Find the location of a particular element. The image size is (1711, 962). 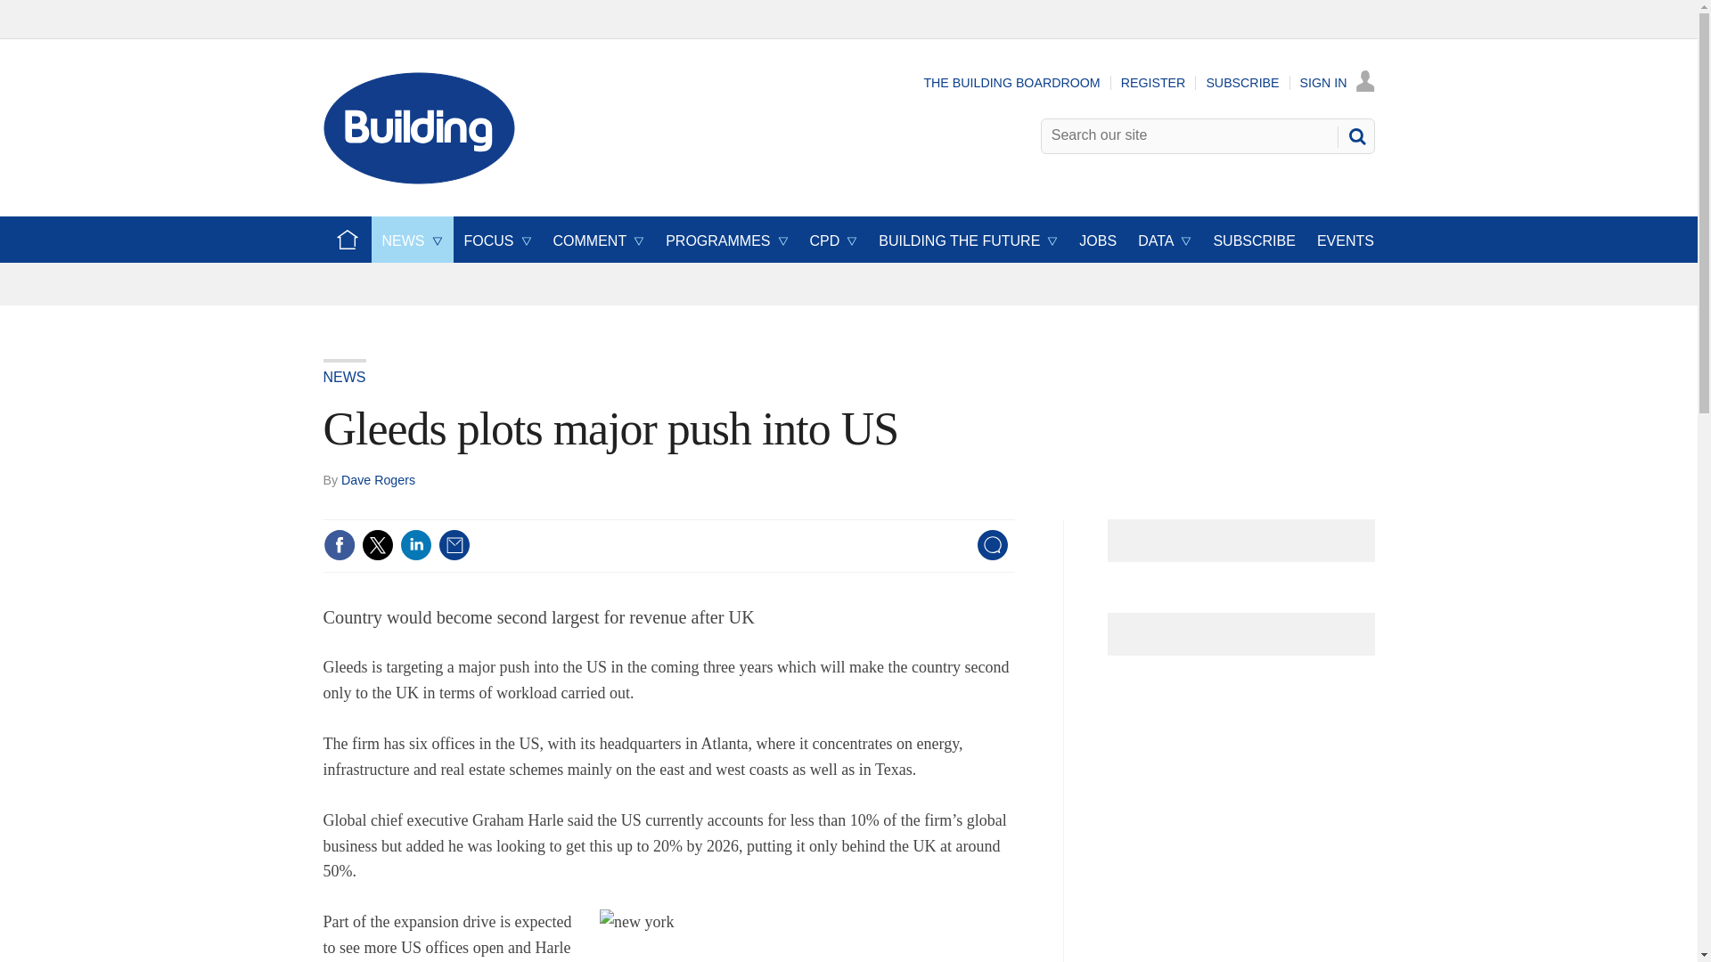

SIGN IN is located at coordinates (1338, 83).